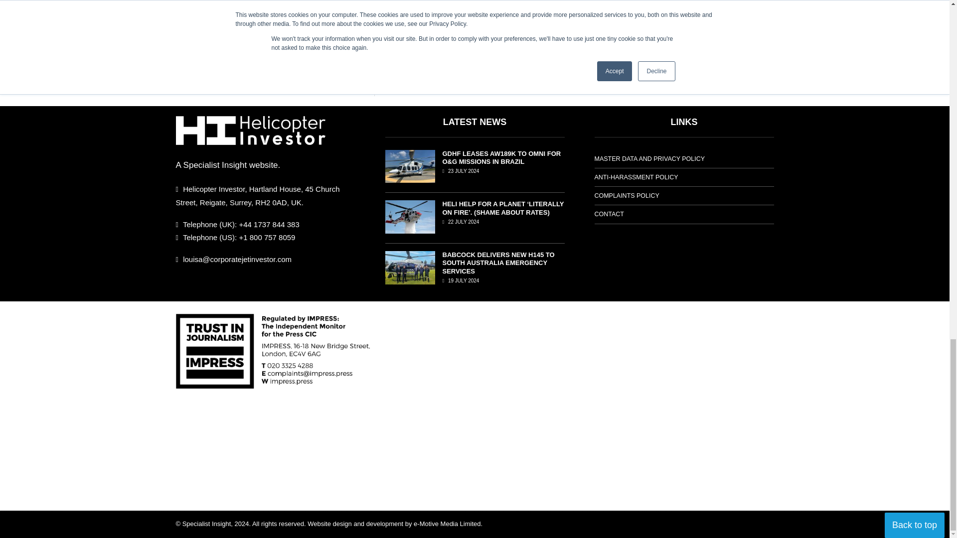  Describe the element at coordinates (251, 1) in the screenshot. I see `LinkedIn` at that location.